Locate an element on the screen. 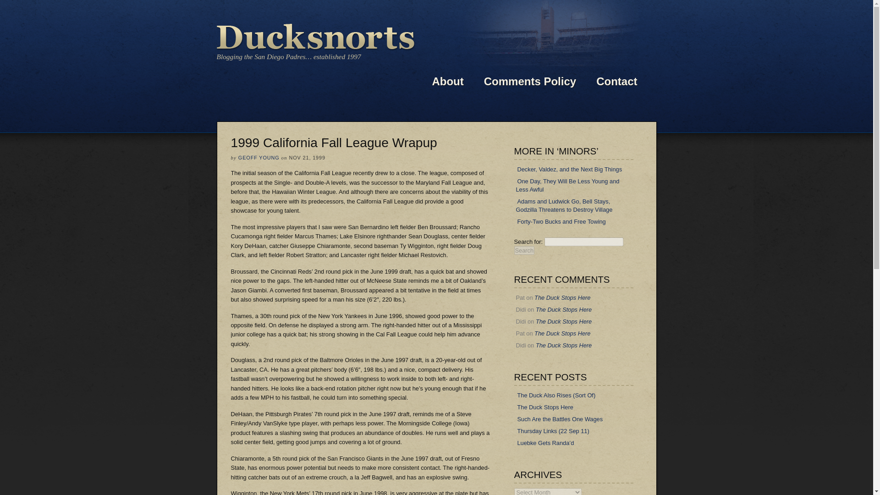  Ducksnorts Comments Policy is located at coordinates (530, 82).